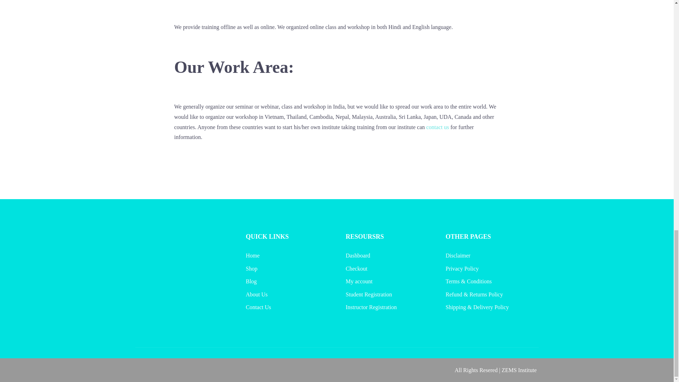 The width and height of the screenshot is (679, 382). Describe the element at coordinates (356, 268) in the screenshot. I see `Checkout` at that location.